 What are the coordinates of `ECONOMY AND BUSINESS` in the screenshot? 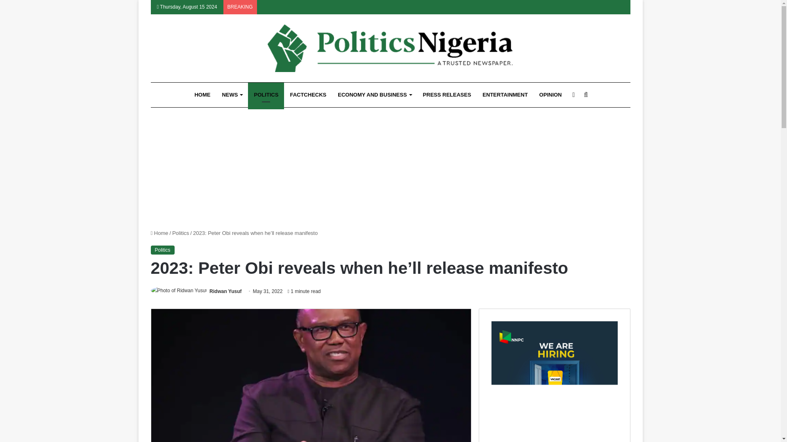 It's located at (375, 95).